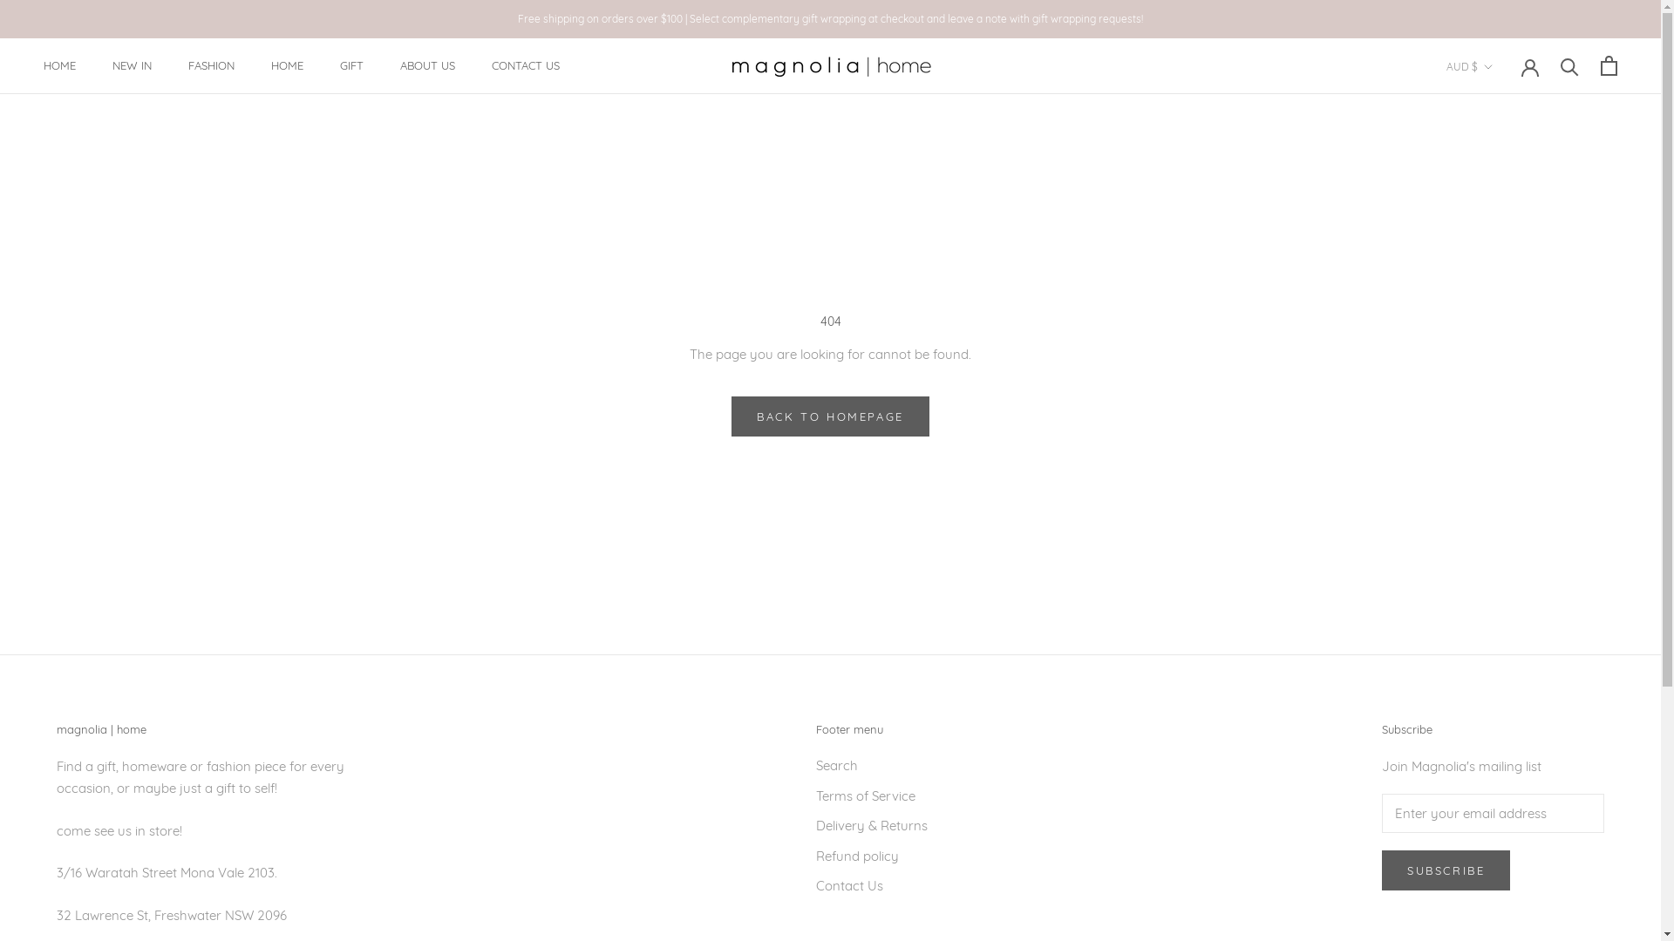 The height and width of the screenshot is (941, 1674). Describe the element at coordinates (1498, 262) in the screenshot. I see `AWG` at that location.